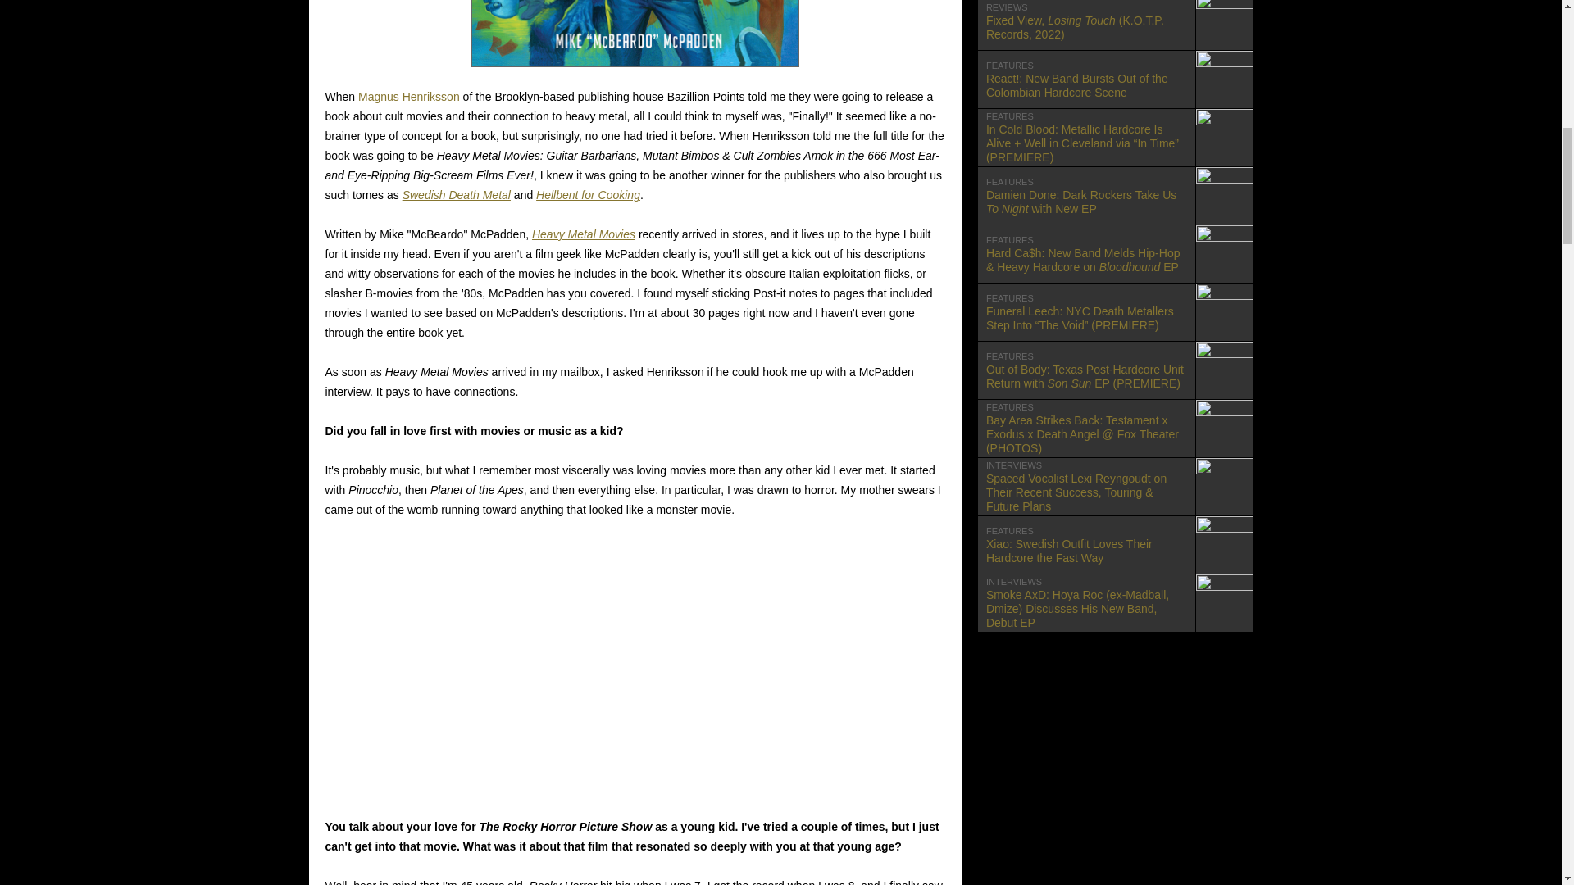  I want to click on Hellbent for Cooking, so click(589, 195).